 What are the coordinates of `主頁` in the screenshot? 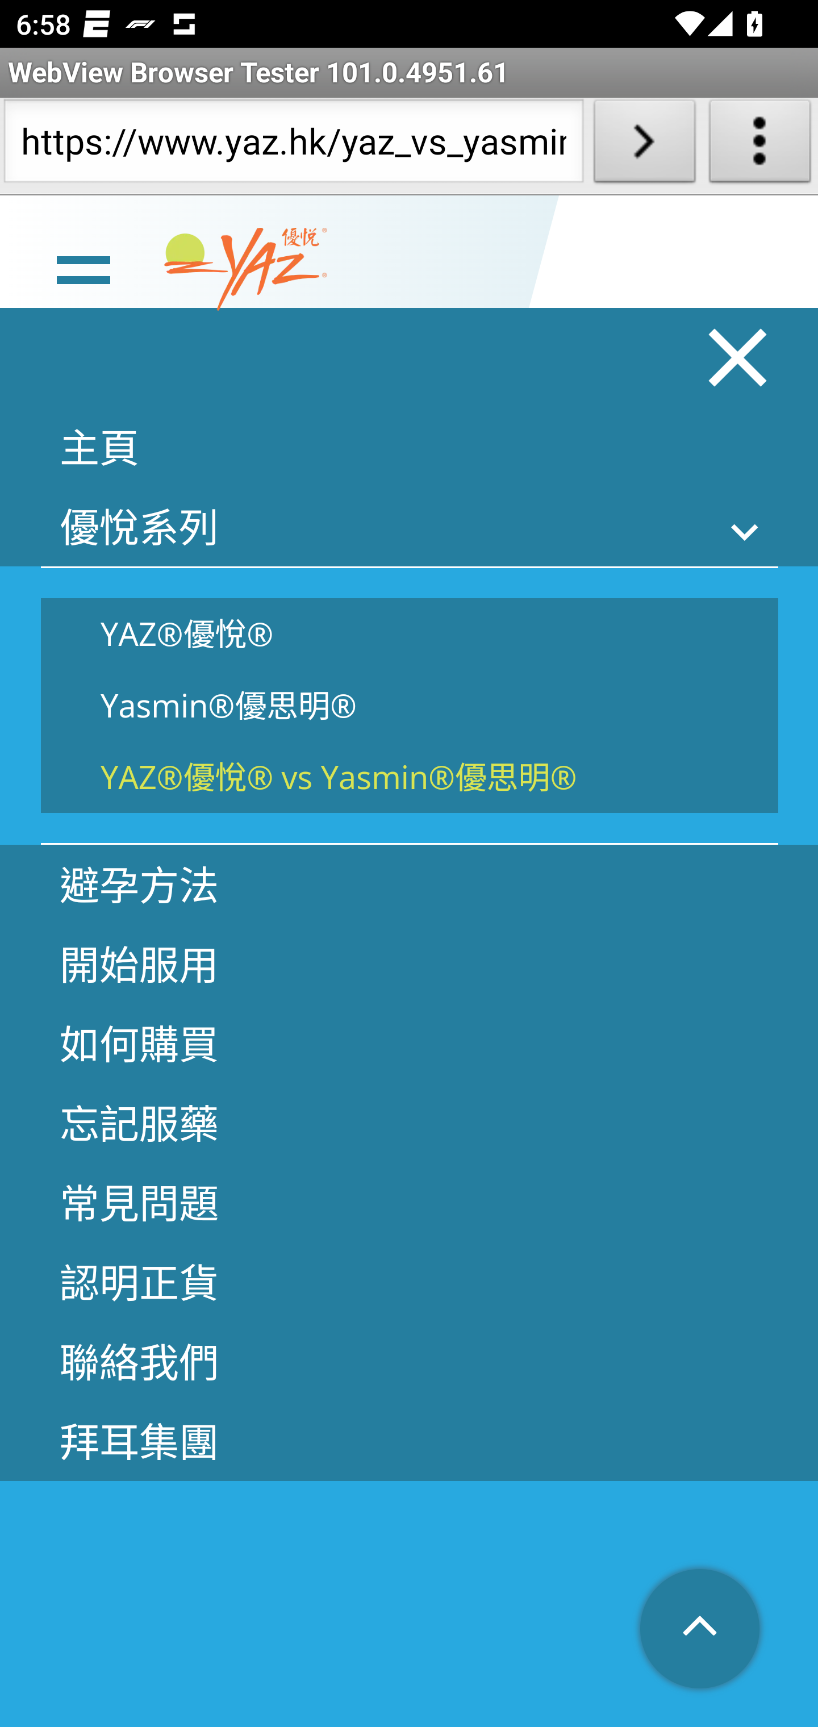 It's located at (409, 447).